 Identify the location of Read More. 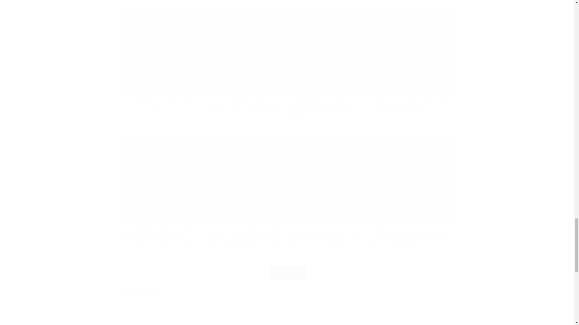
(140, 292).